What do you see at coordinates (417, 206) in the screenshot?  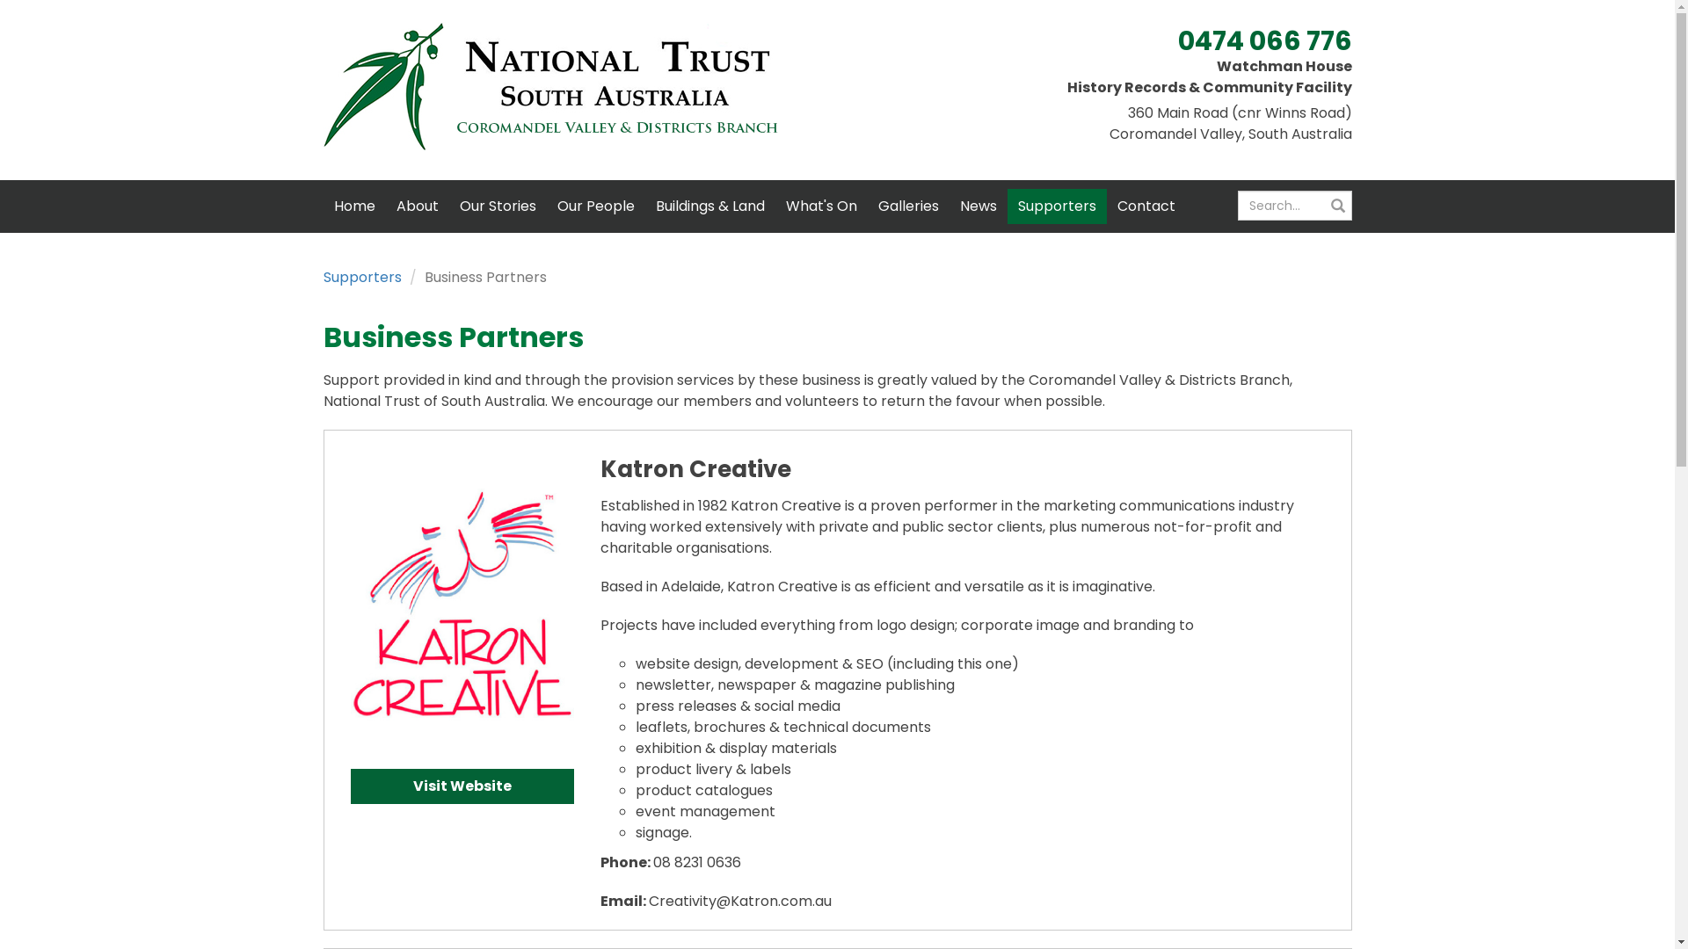 I see `About` at bounding box center [417, 206].